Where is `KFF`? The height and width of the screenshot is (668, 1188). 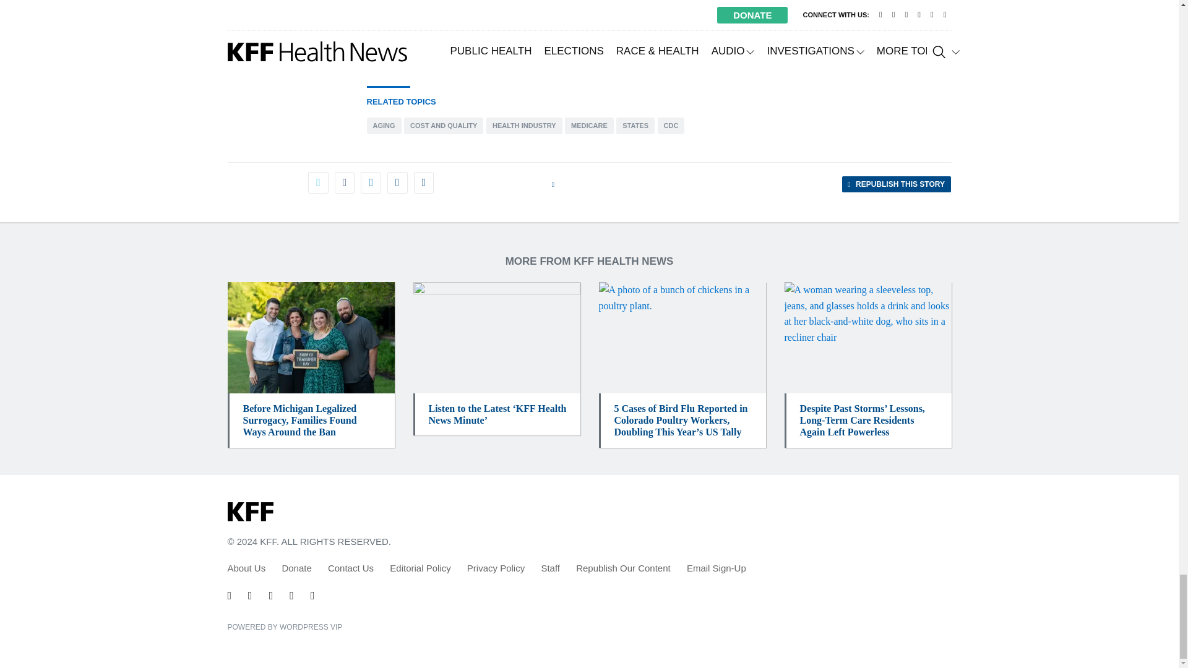
KFF is located at coordinates (250, 512).